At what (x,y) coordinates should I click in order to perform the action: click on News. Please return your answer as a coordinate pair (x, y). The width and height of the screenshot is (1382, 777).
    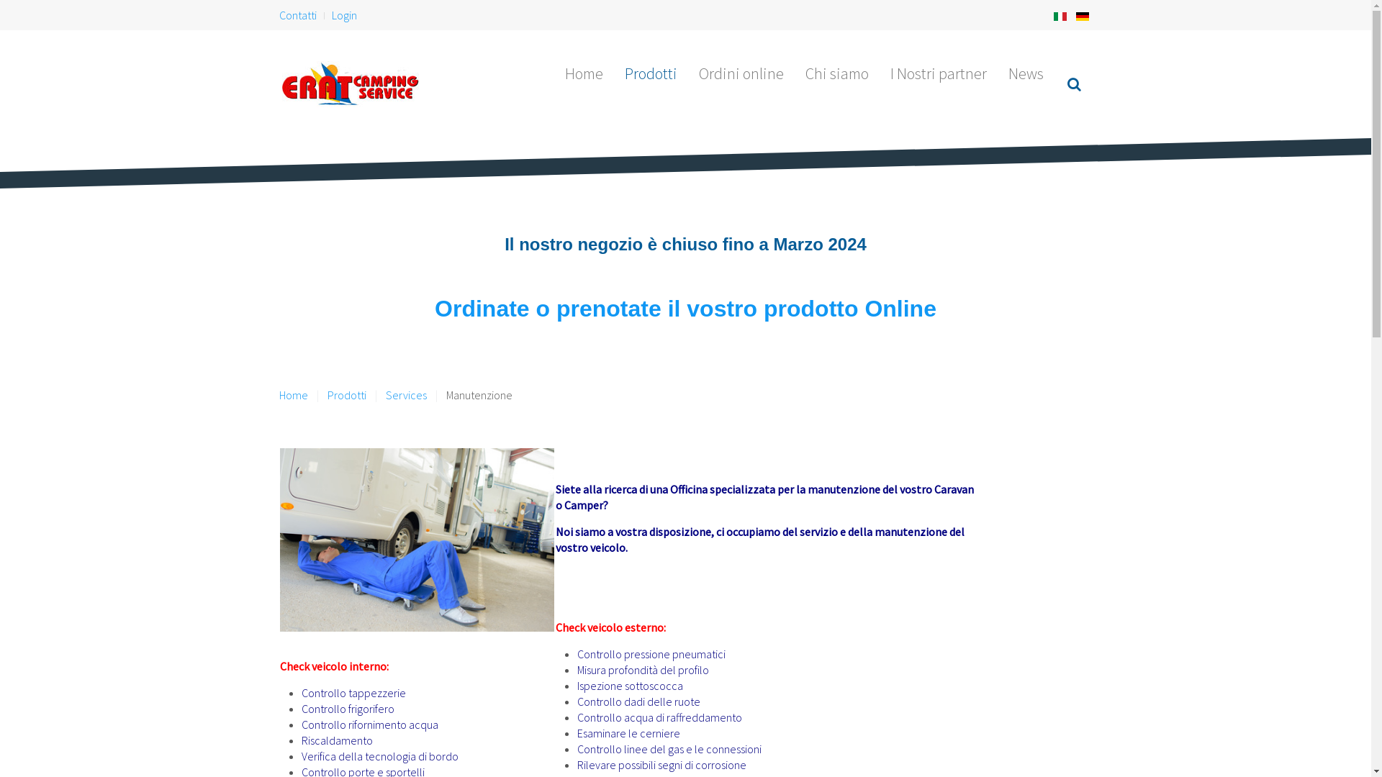
    Looking at the image, I should click on (1026, 73).